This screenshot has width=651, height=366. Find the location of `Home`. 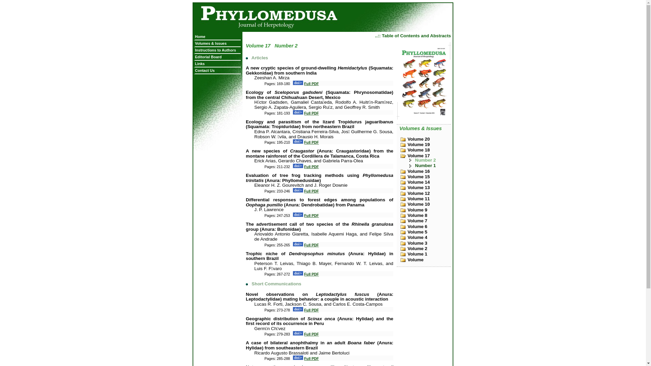

Home is located at coordinates (218, 37).